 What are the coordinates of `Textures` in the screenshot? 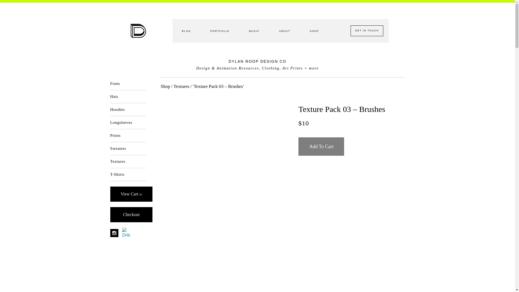 It's located at (181, 86).